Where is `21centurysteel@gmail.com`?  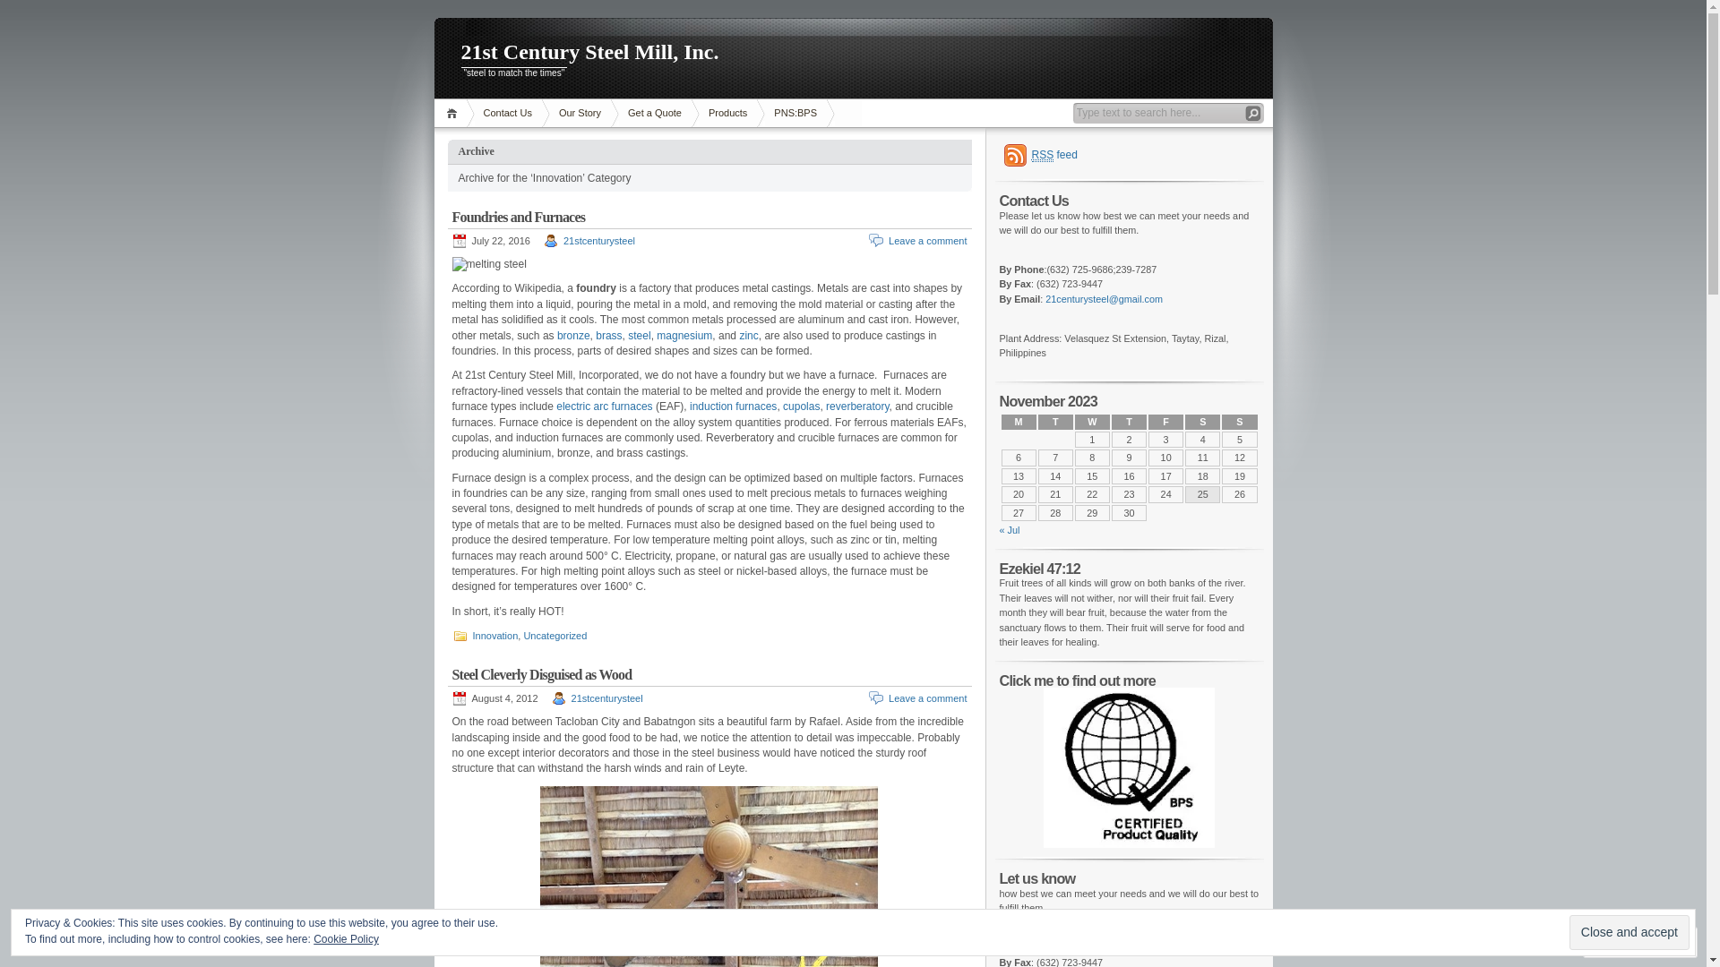 21centurysteel@gmail.com is located at coordinates (1104, 299).